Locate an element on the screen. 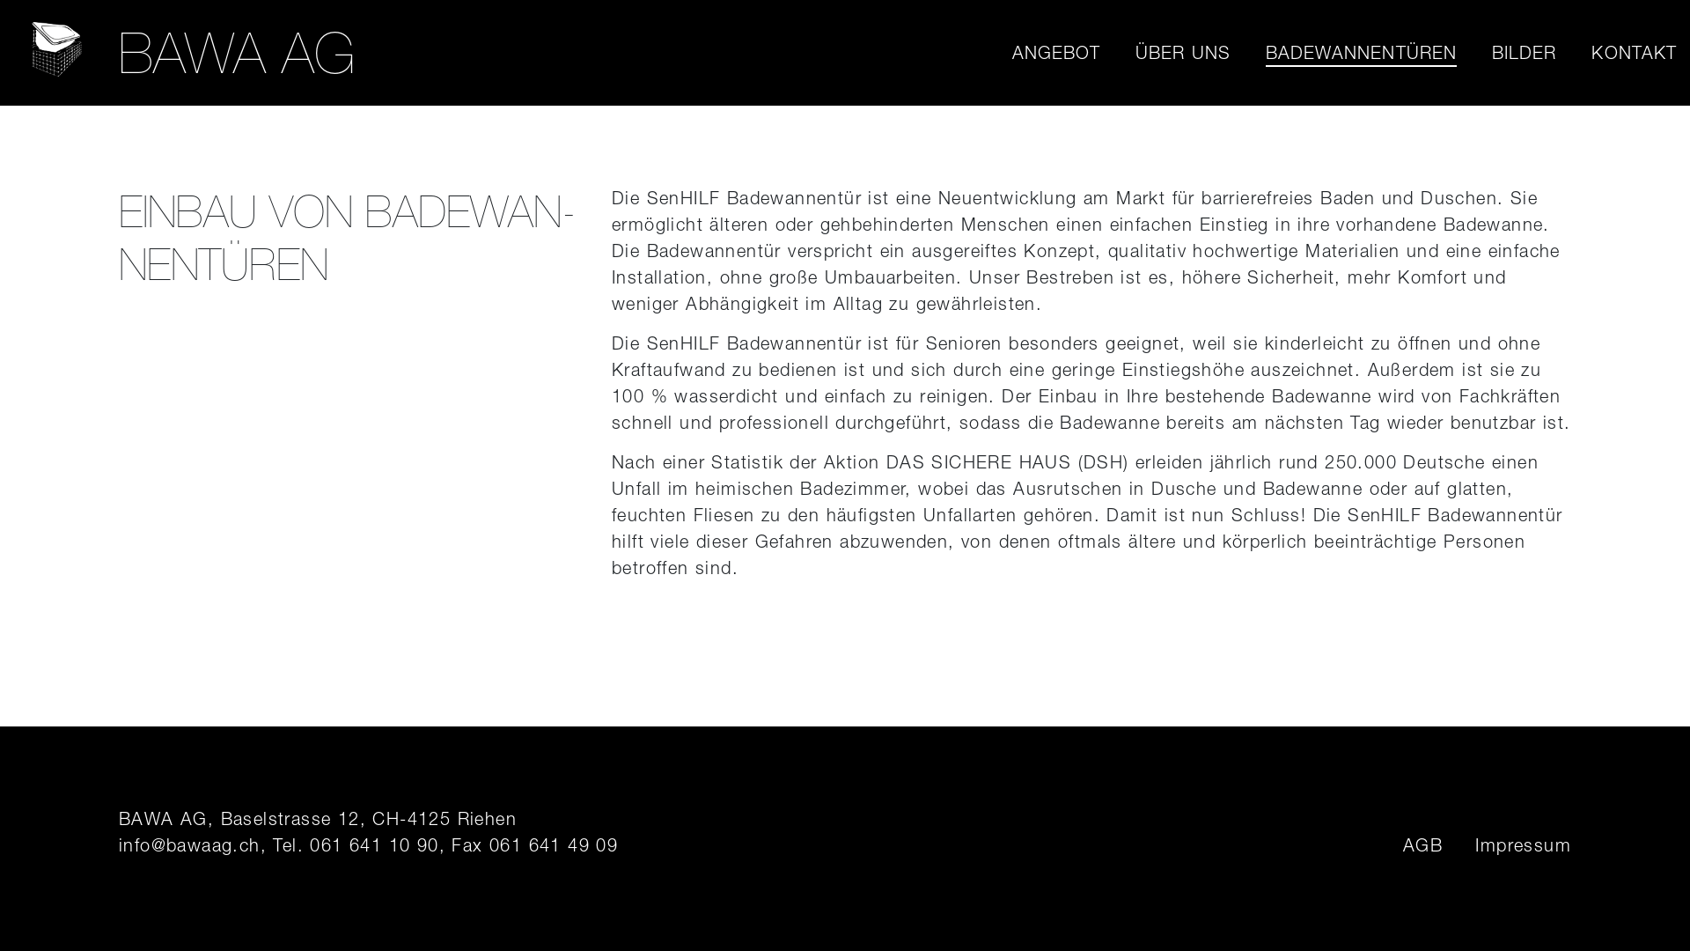  ANGEBOT is located at coordinates (1056, 53).